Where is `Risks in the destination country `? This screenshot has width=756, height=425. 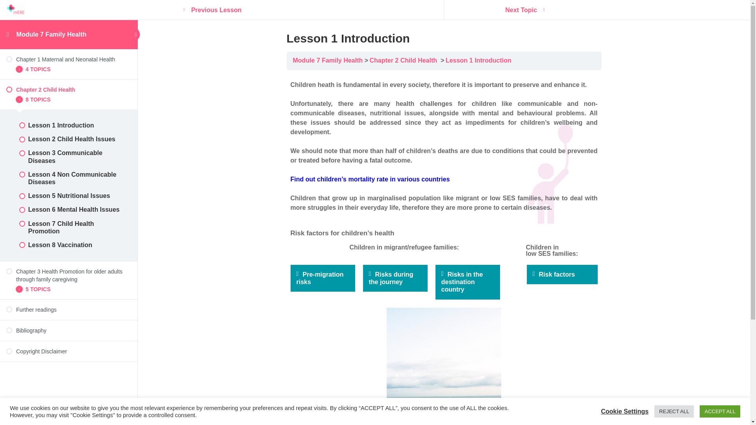 Risks in the destination country  is located at coordinates (461, 282).